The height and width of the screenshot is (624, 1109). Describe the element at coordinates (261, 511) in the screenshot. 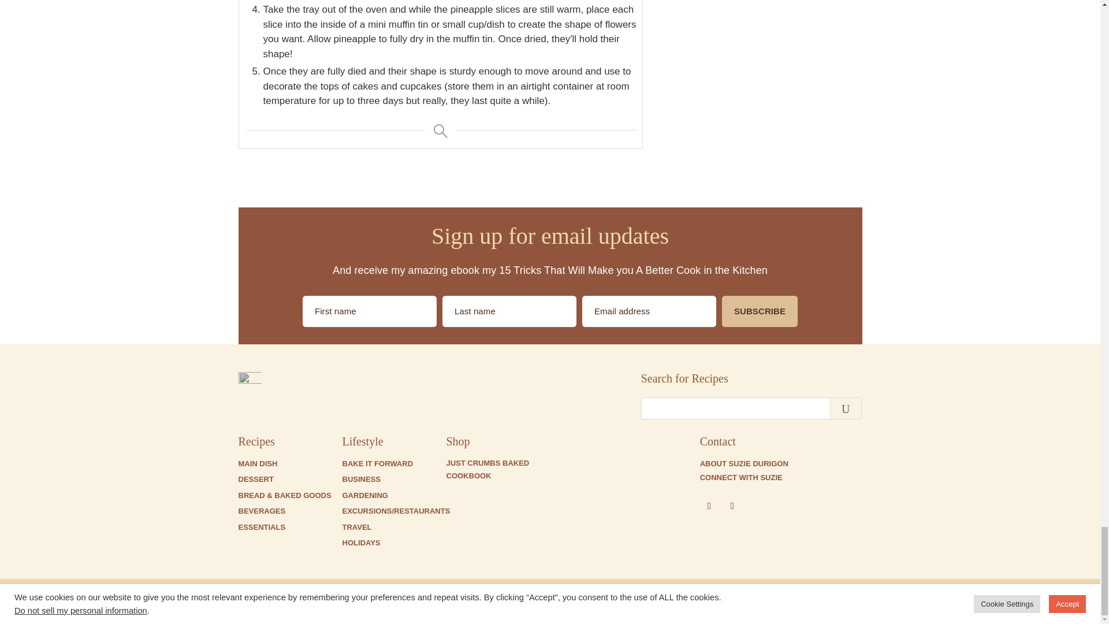

I see `BEVERAGES` at that location.